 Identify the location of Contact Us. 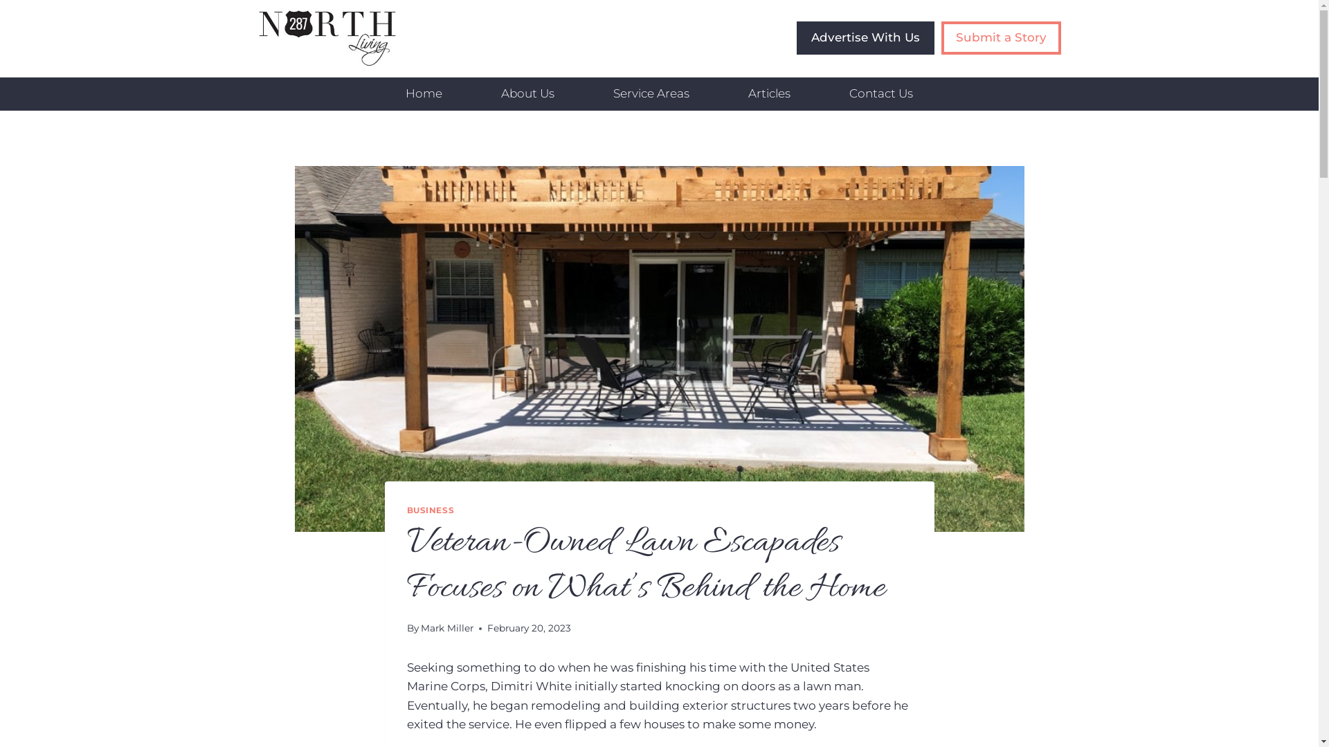
(880, 94).